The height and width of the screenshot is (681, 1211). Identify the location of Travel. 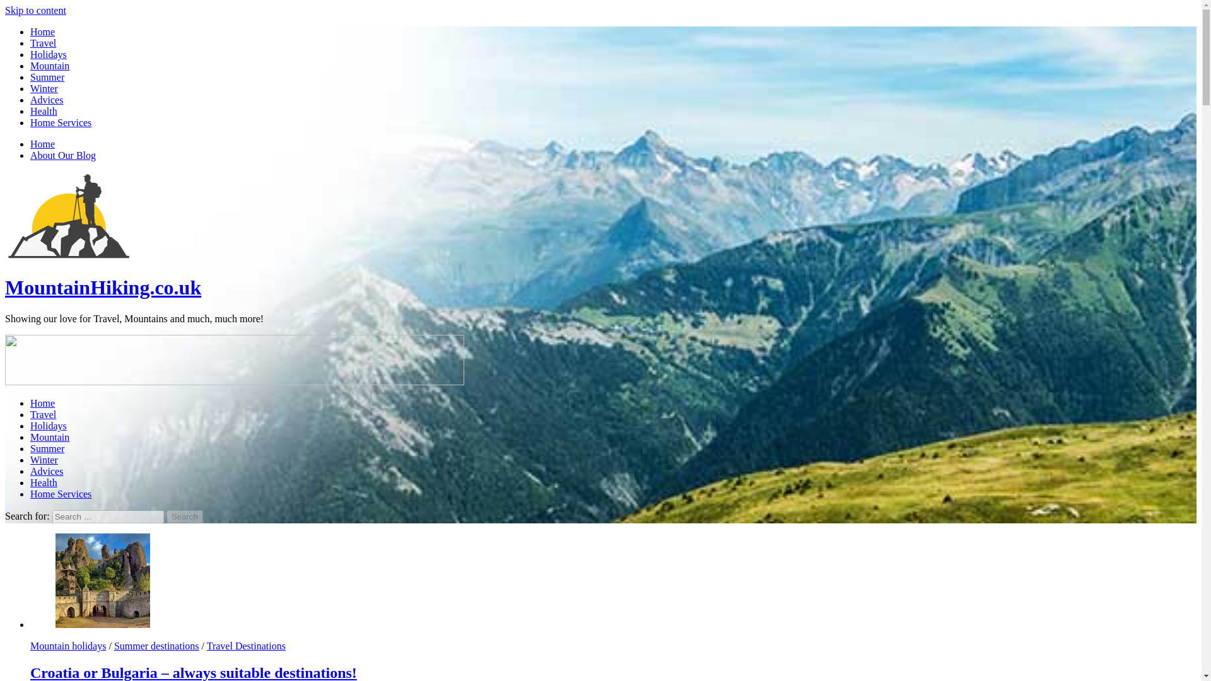
(43, 43).